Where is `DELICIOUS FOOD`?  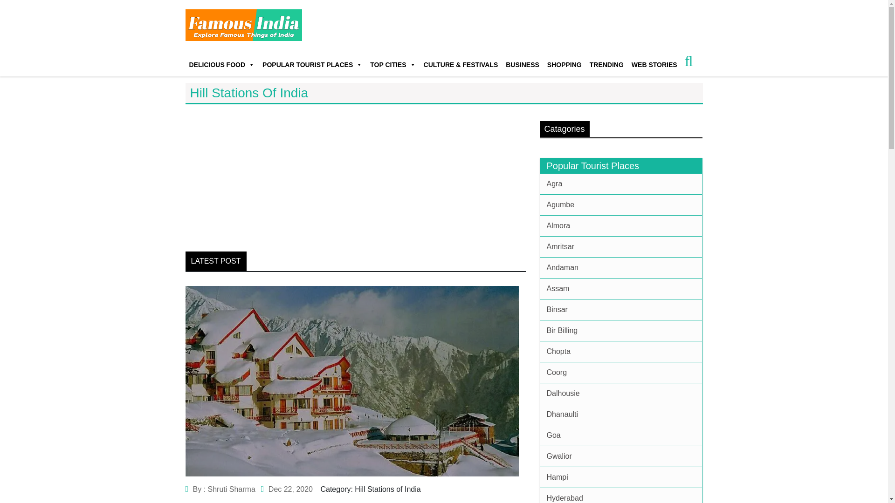
DELICIOUS FOOD is located at coordinates (222, 61).